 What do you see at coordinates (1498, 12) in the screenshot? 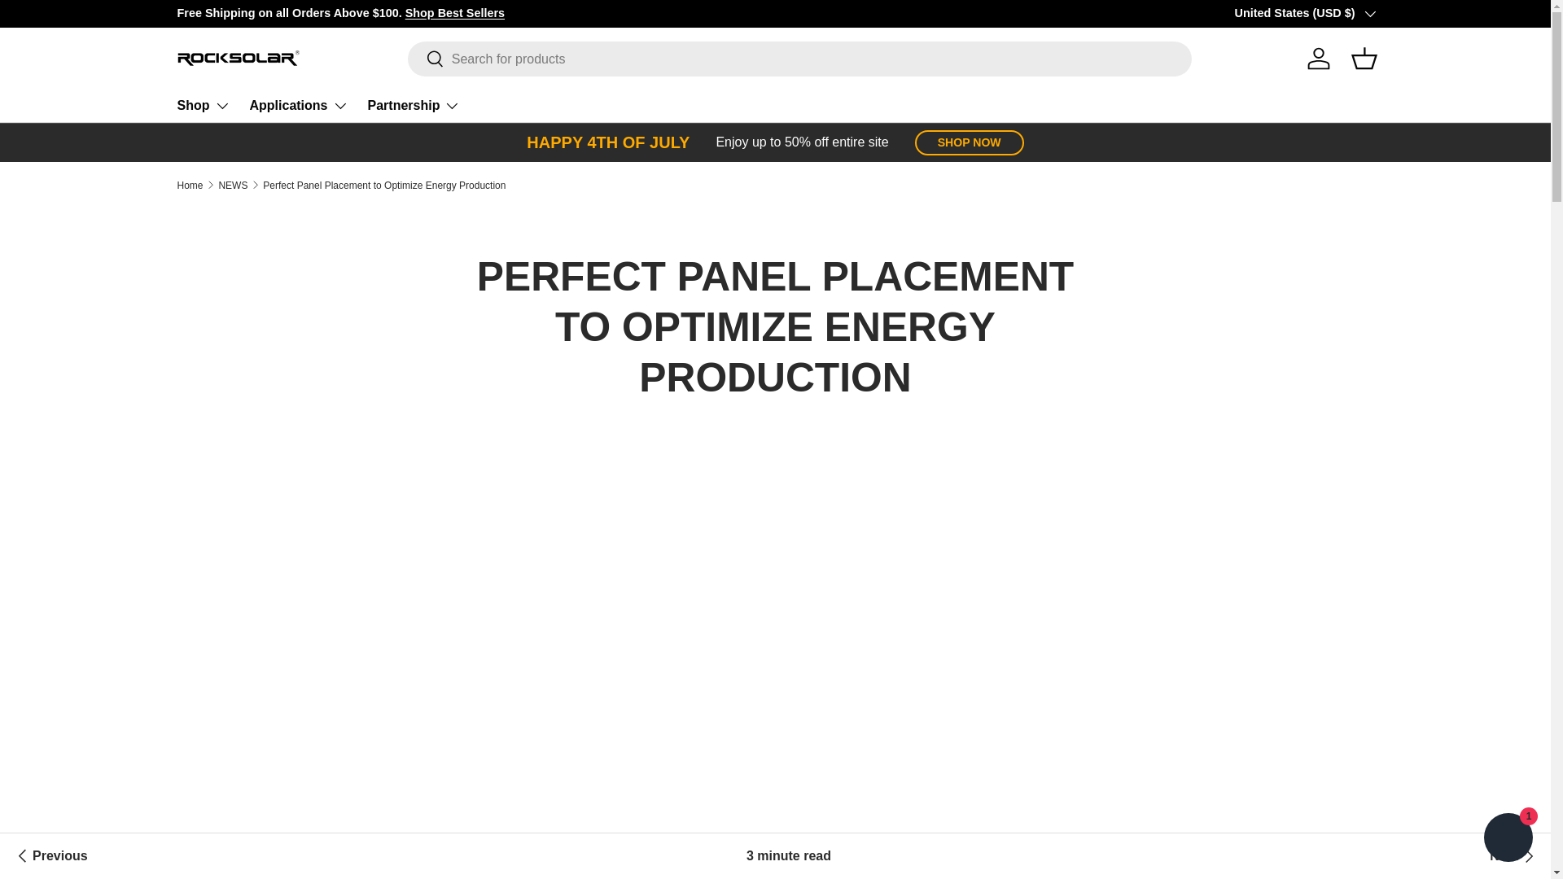
I see `Shop Collection` at bounding box center [1498, 12].